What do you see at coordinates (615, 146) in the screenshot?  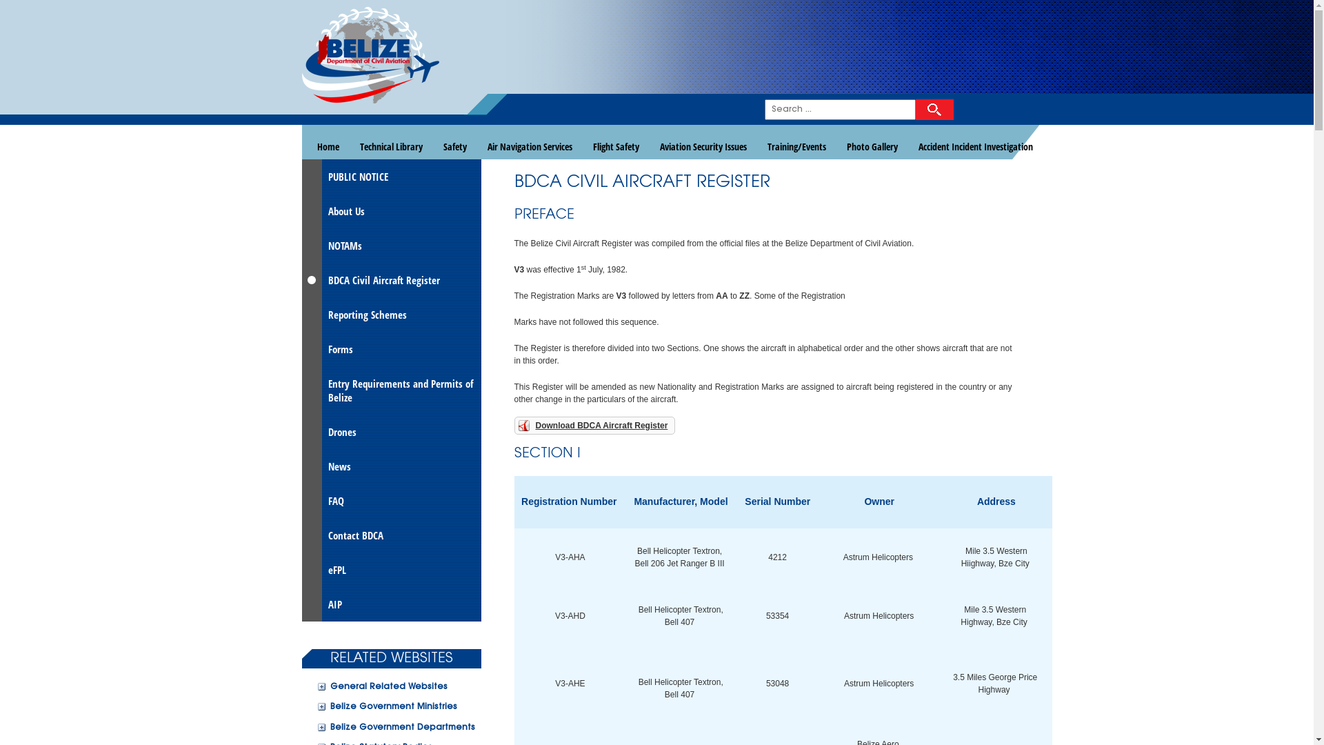 I see `Flight Safety` at bounding box center [615, 146].